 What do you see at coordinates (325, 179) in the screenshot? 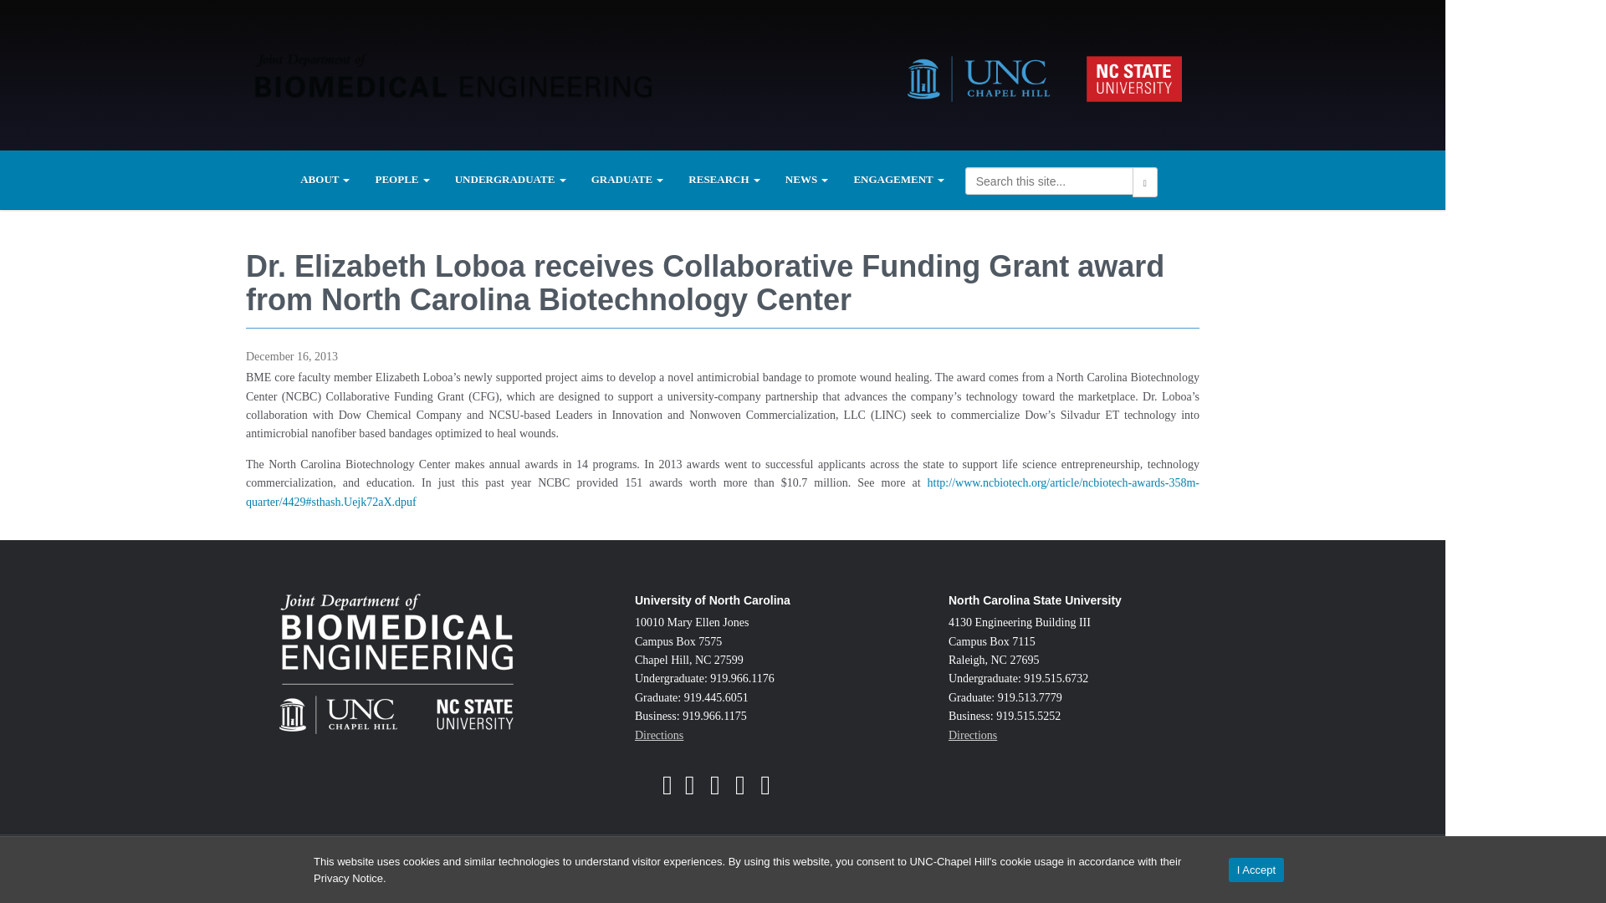
I see `ABOUT` at bounding box center [325, 179].